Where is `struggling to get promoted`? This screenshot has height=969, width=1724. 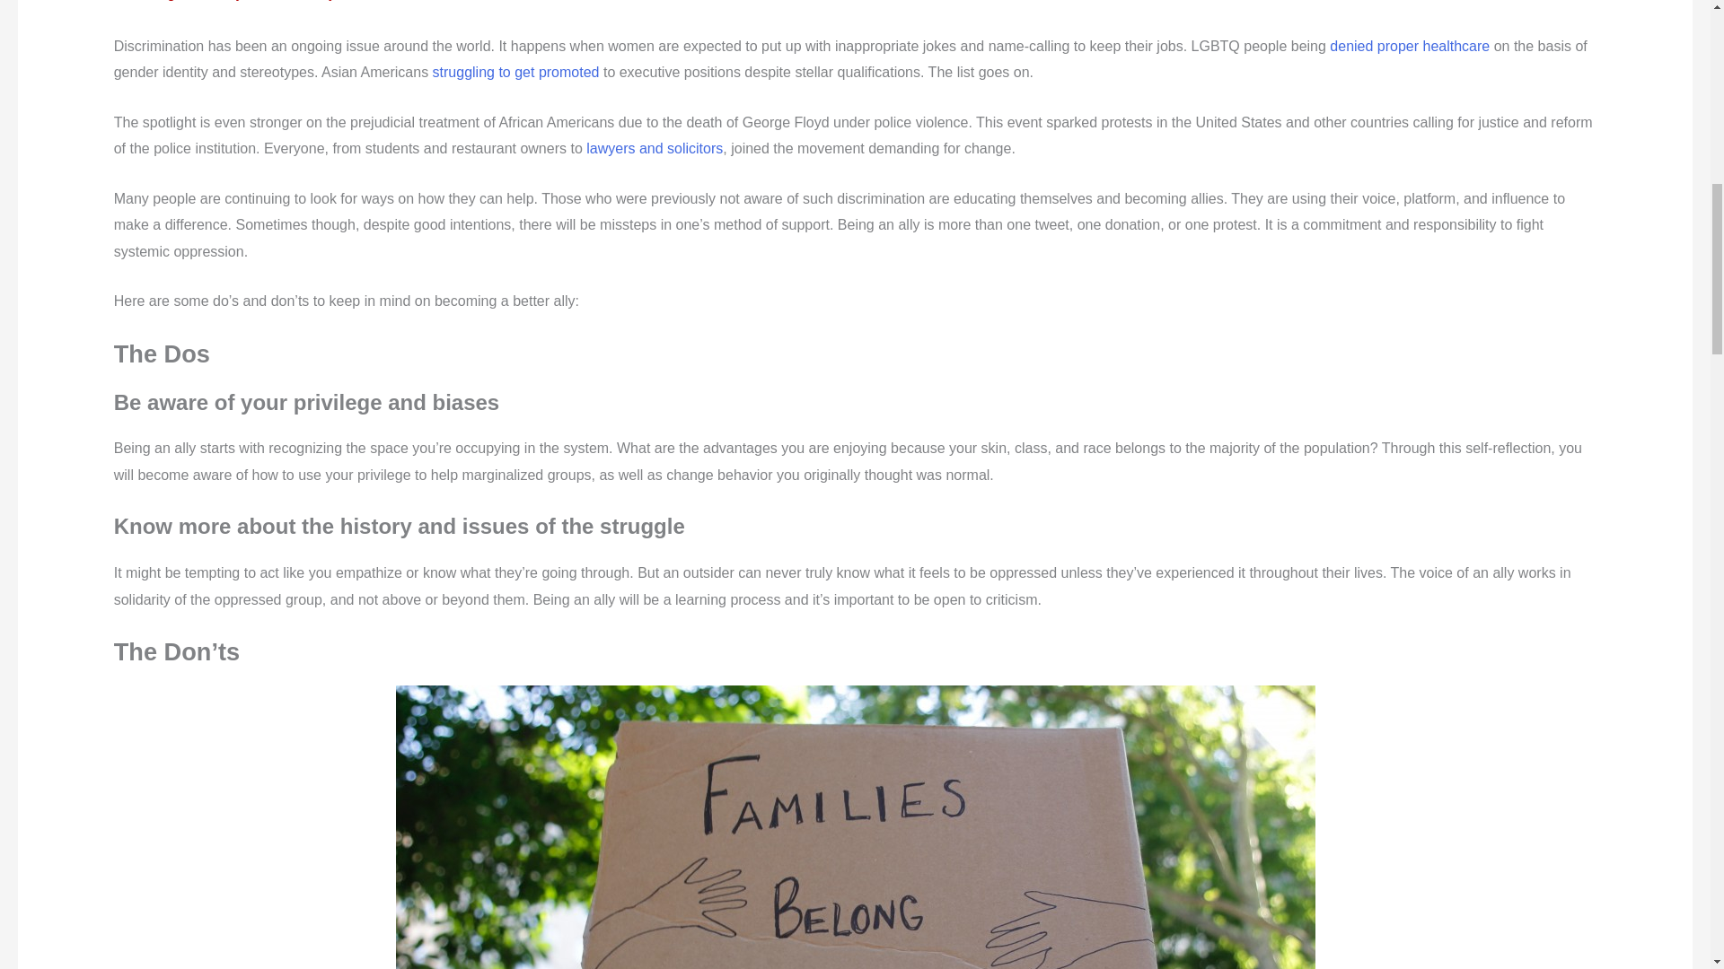 struggling to get promoted is located at coordinates (515, 72).